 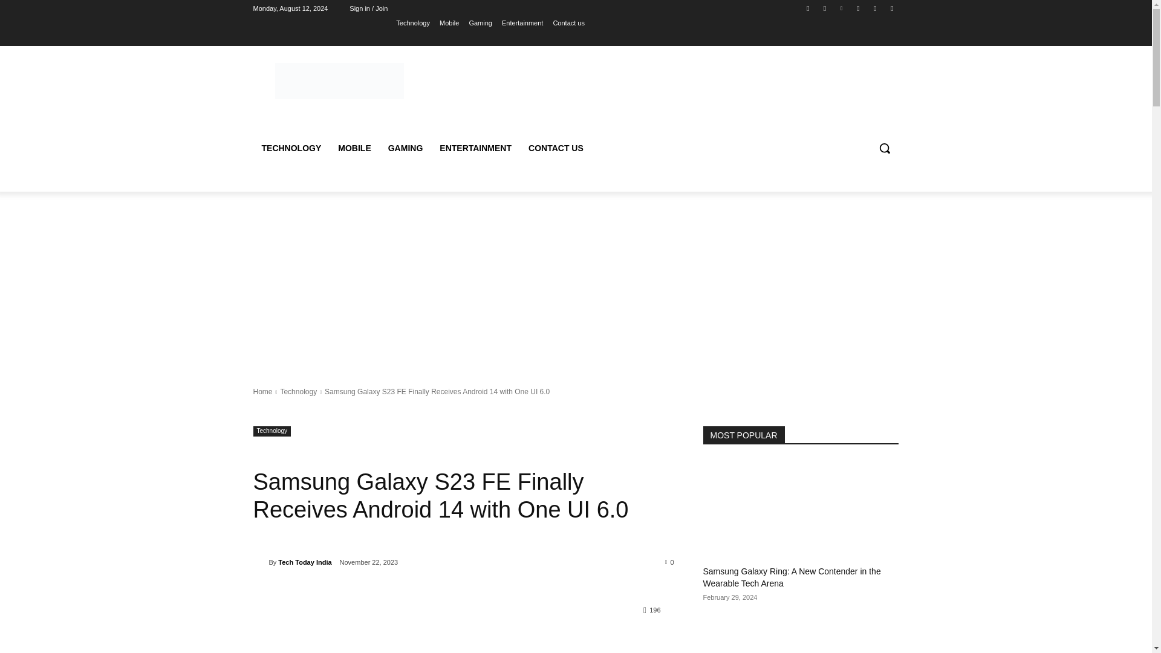 What do you see at coordinates (876, 8) in the screenshot?
I see `Twitter` at bounding box center [876, 8].